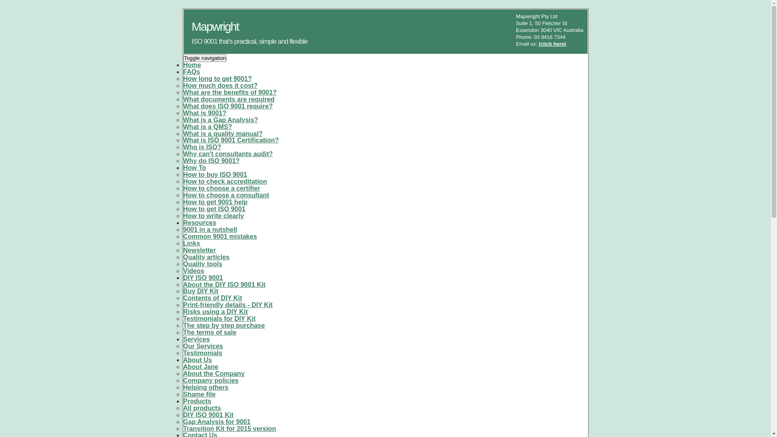 This screenshot has width=777, height=437. Describe the element at coordinates (208, 415) in the screenshot. I see `DIY ISO 9001 Kit` at that location.